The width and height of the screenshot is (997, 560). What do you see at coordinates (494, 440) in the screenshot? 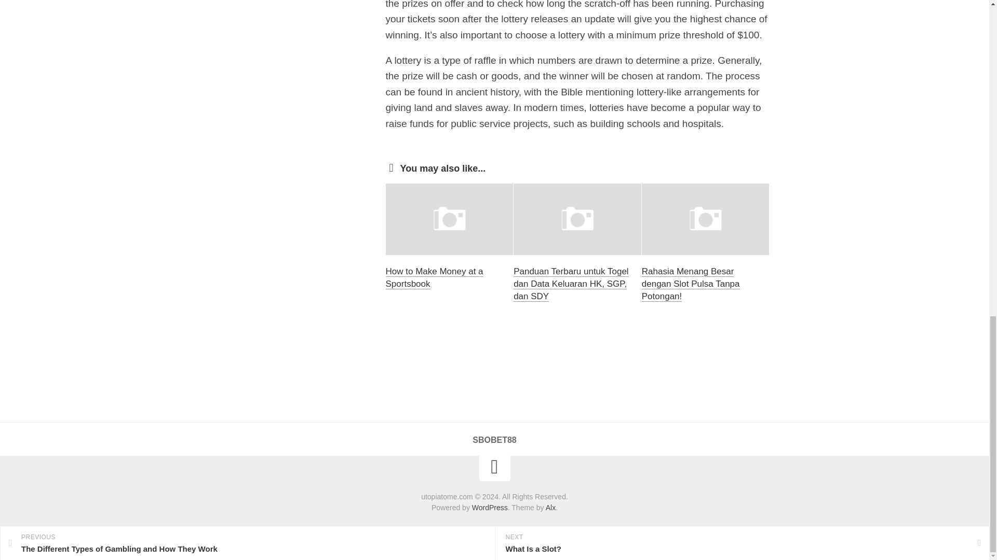
I see `SBOBET88` at bounding box center [494, 440].